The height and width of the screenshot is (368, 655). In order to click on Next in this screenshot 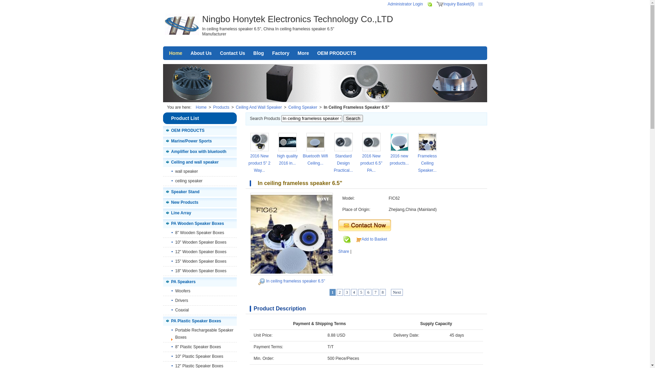, I will do `click(397, 292)`.